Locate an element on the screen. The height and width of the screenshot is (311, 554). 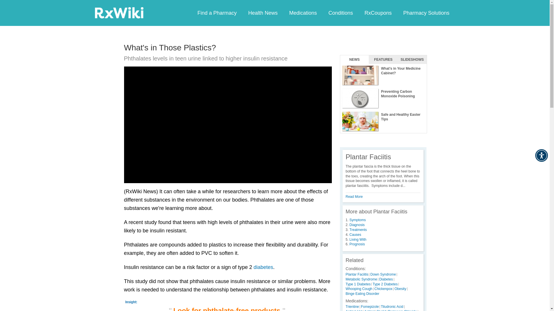
diabetes is located at coordinates (263, 267).